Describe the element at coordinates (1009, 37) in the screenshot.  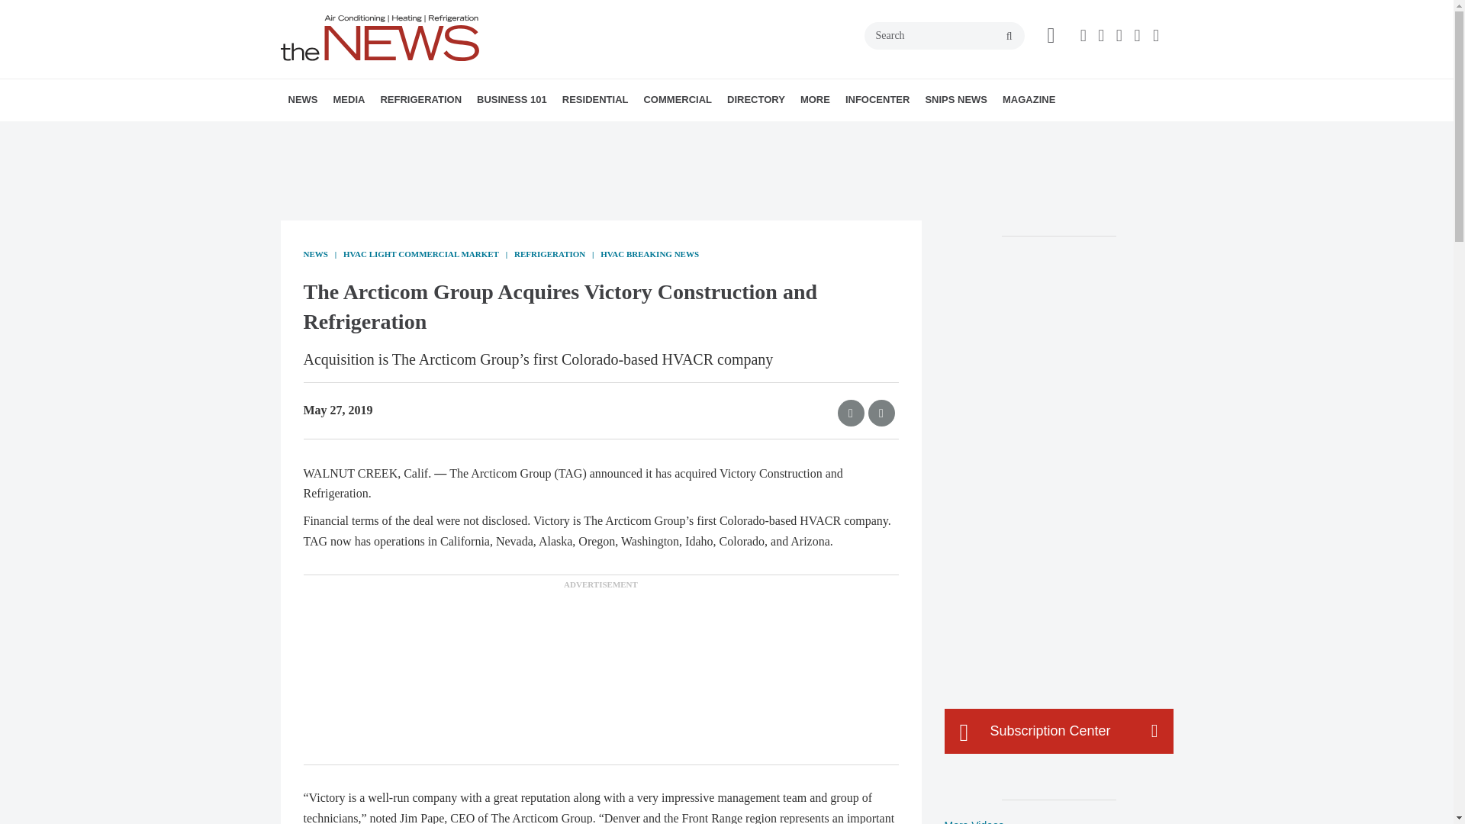
I see `search` at that location.